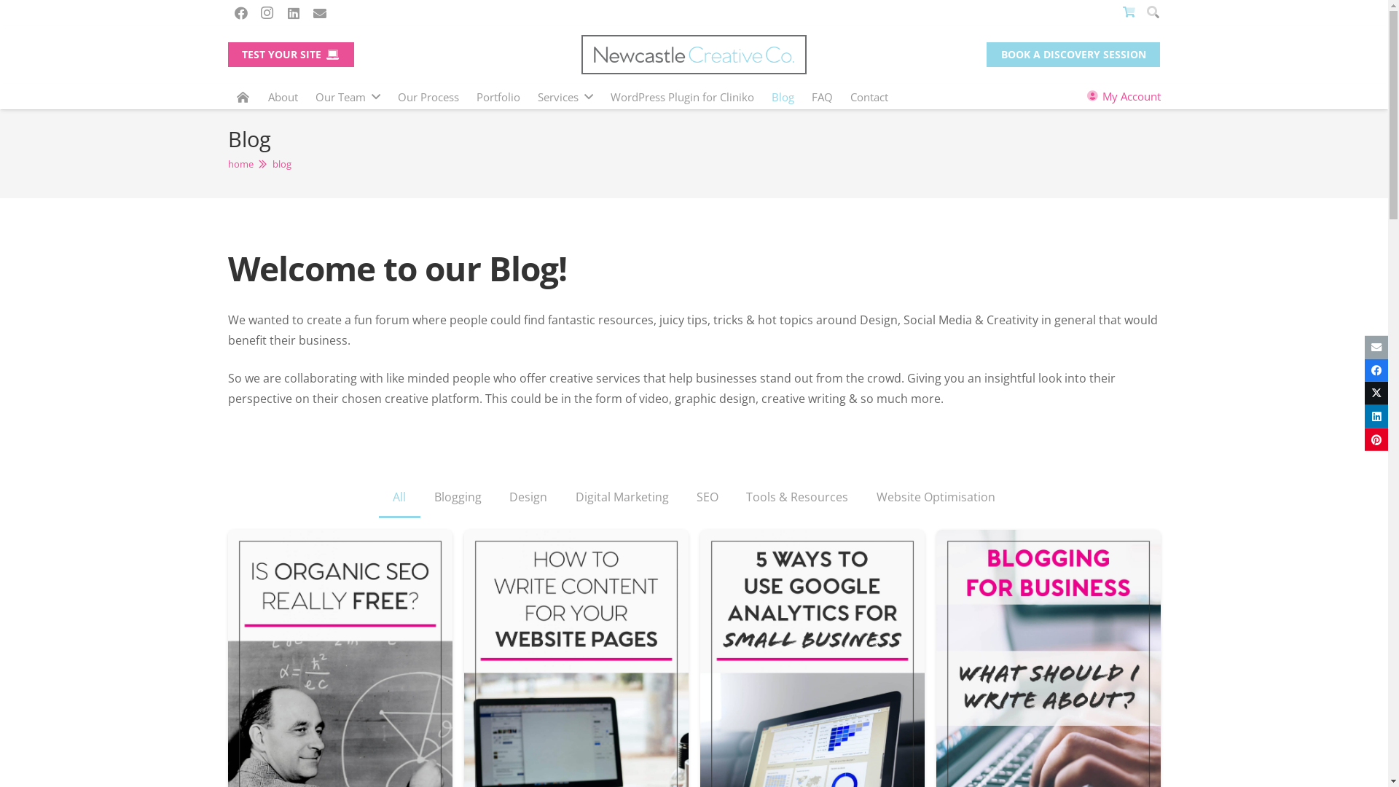 The width and height of the screenshot is (1399, 787). Describe the element at coordinates (1376, 393) in the screenshot. I see `Tweet this` at that location.